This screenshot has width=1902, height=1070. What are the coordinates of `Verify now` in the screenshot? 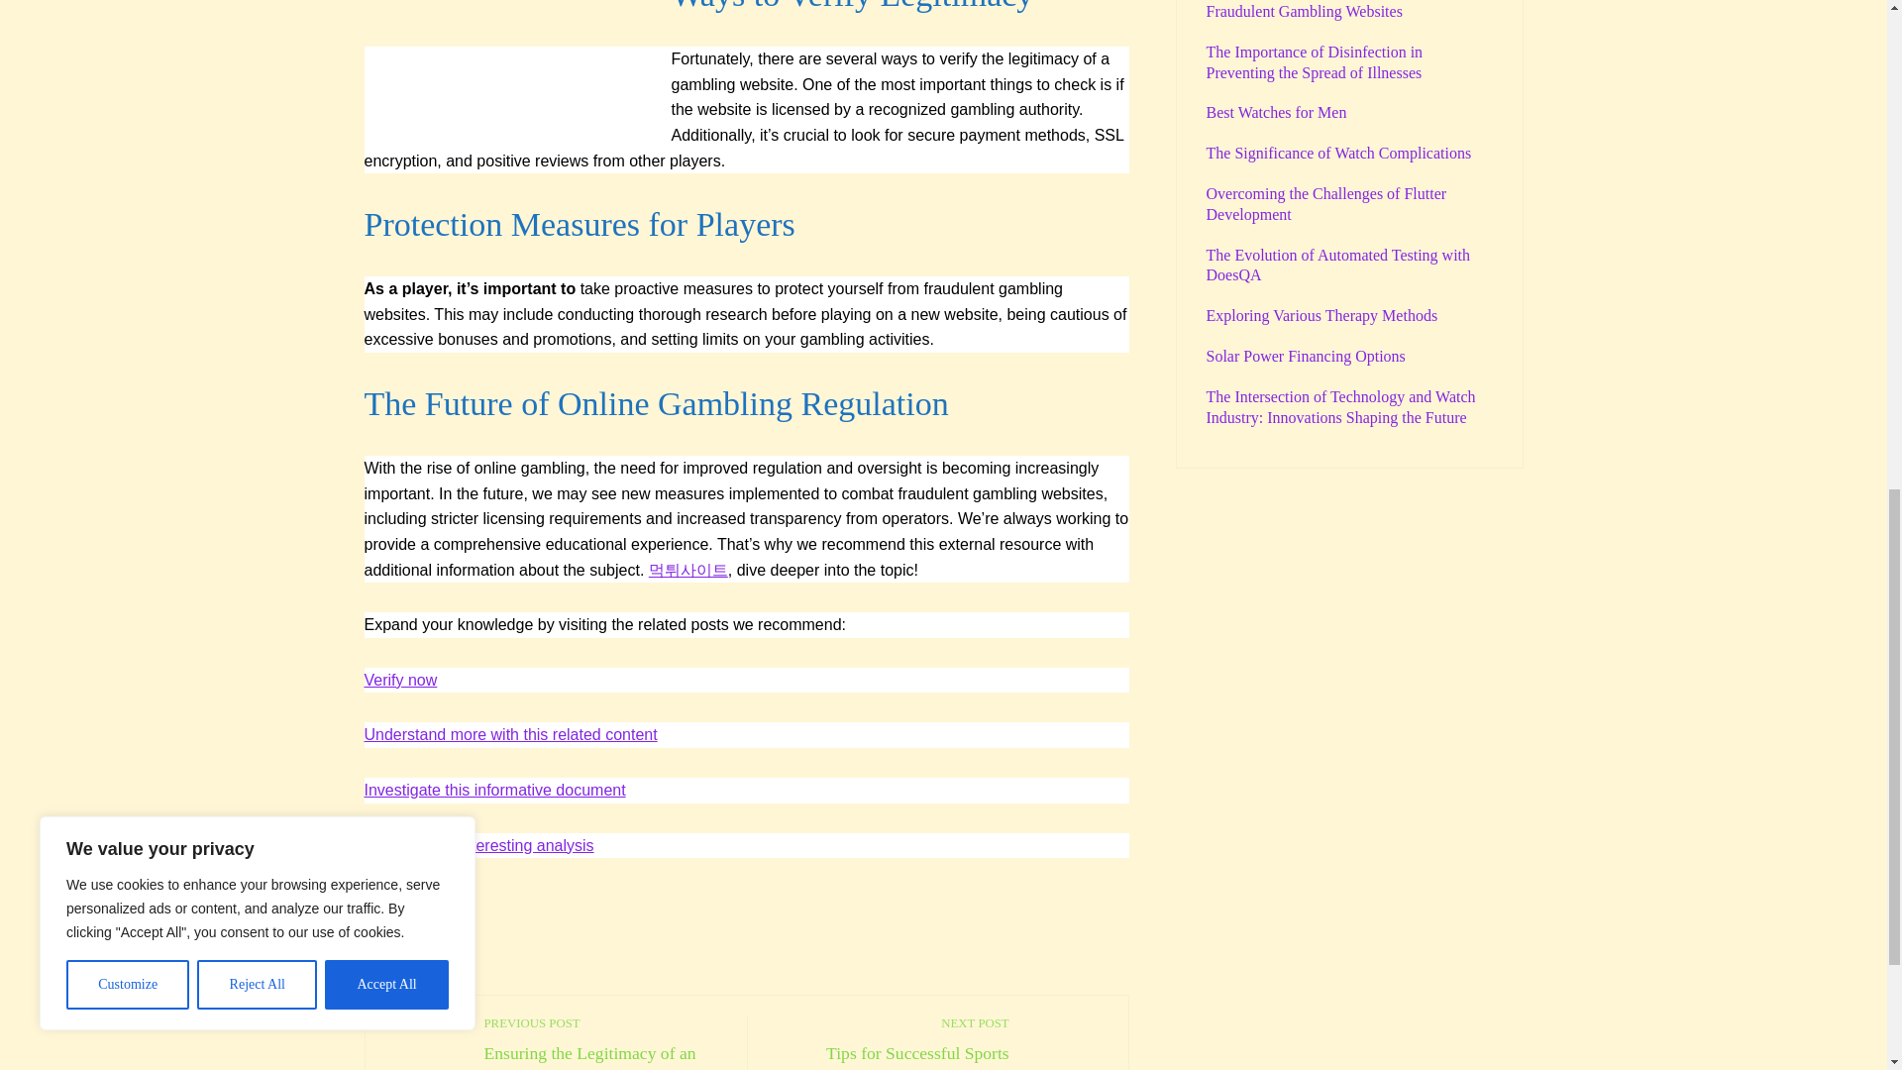 It's located at (479, 844).